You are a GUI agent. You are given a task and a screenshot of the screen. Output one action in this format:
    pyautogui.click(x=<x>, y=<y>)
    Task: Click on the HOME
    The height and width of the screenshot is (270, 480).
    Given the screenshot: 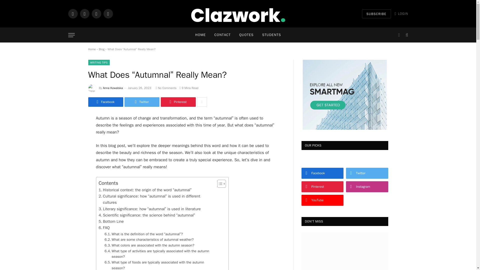 What is the action you would take?
    pyautogui.click(x=200, y=35)
    